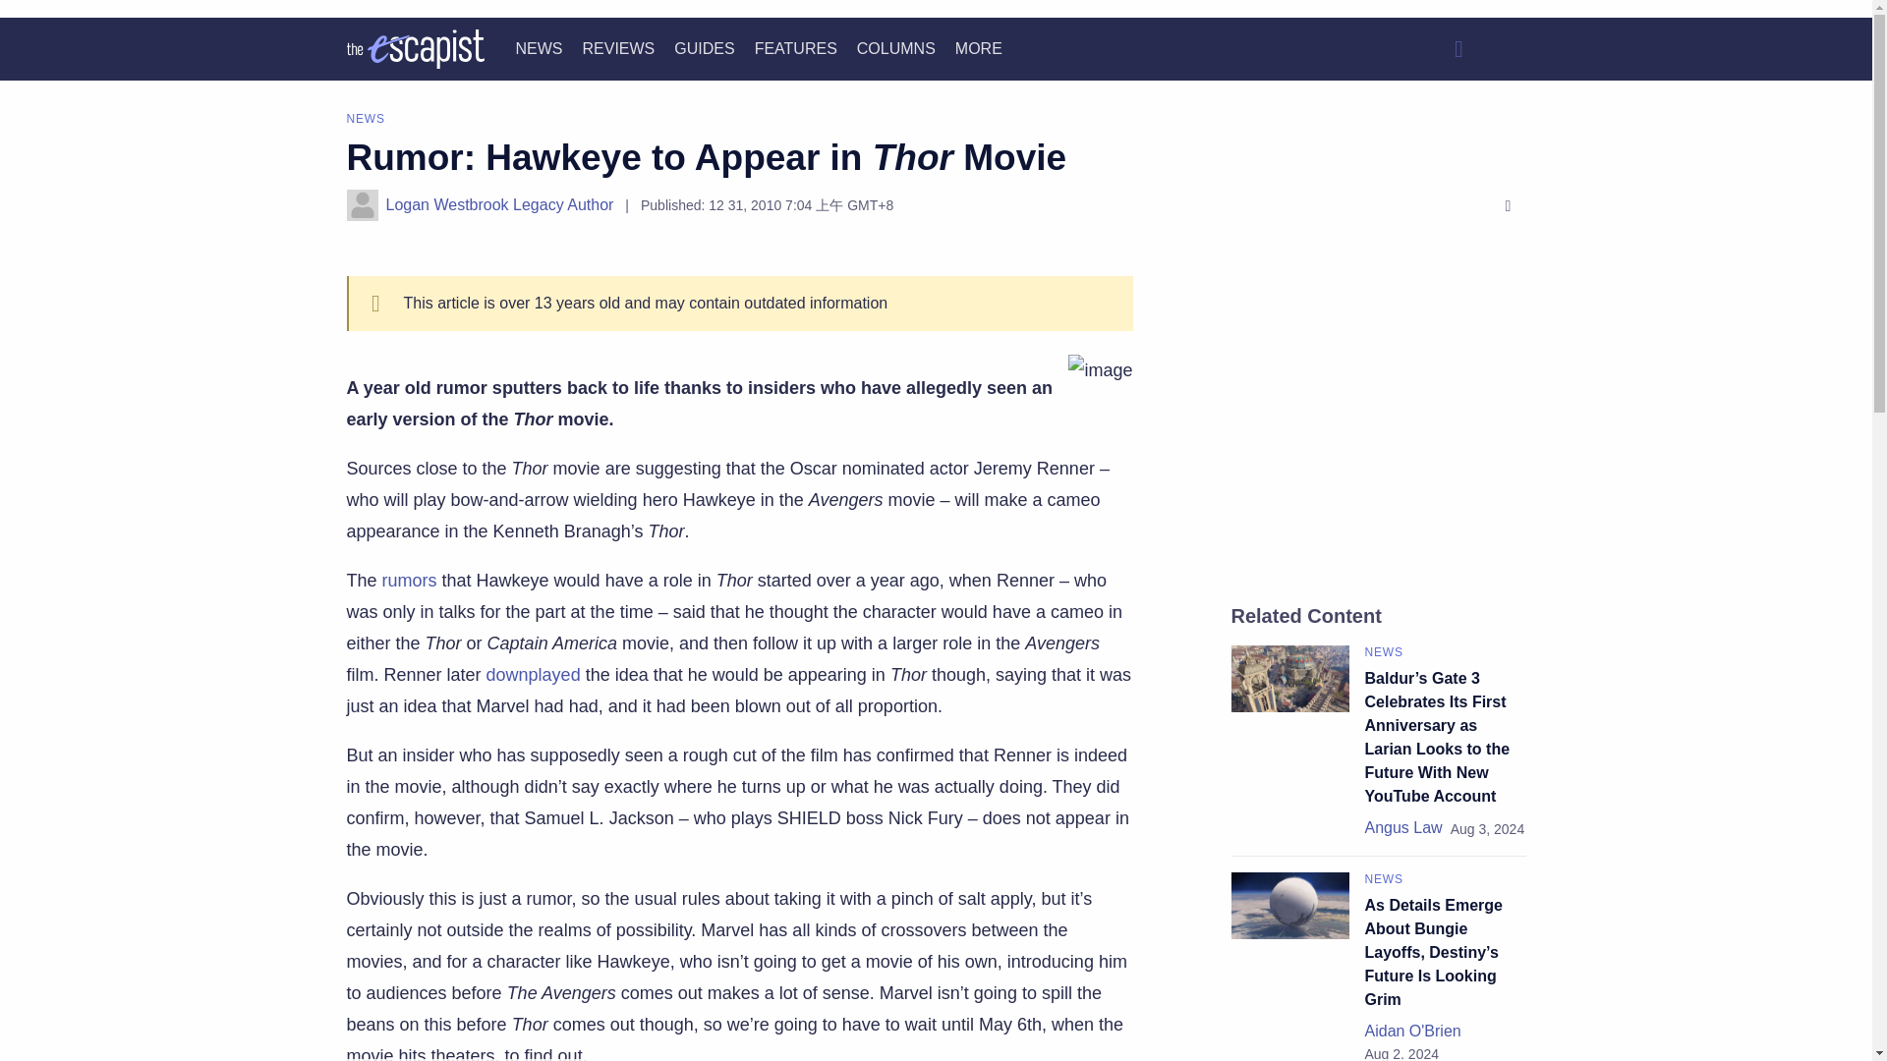 This screenshot has height=1061, width=1887. I want to click on COLUMNS, so click(896, 49).